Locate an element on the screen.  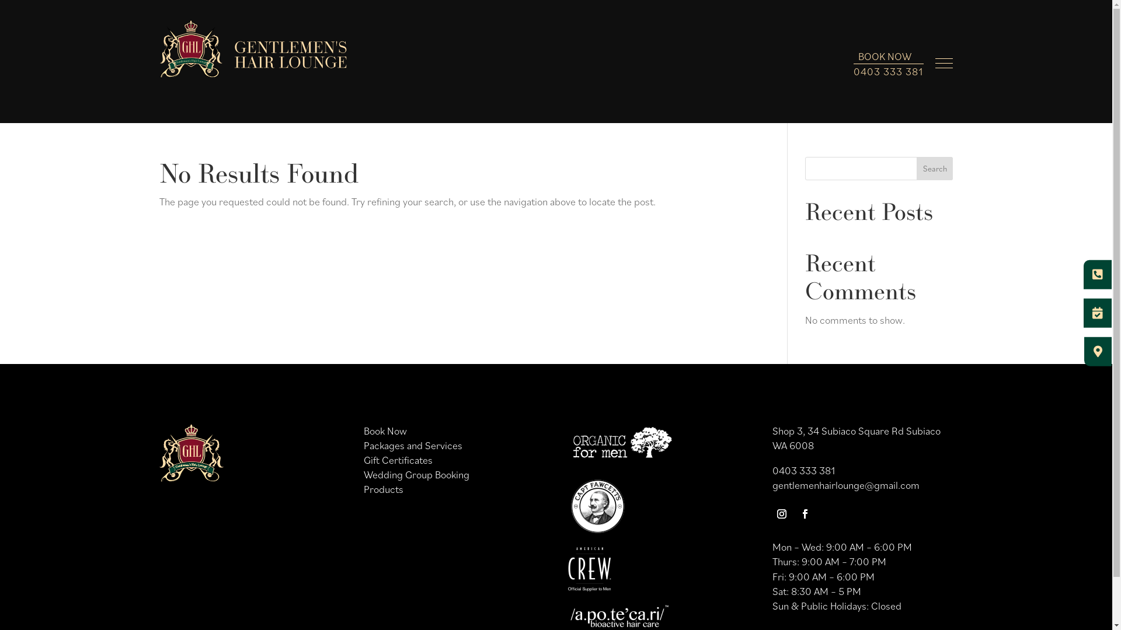
0403 333 381 is located at coordinates (889, 71).